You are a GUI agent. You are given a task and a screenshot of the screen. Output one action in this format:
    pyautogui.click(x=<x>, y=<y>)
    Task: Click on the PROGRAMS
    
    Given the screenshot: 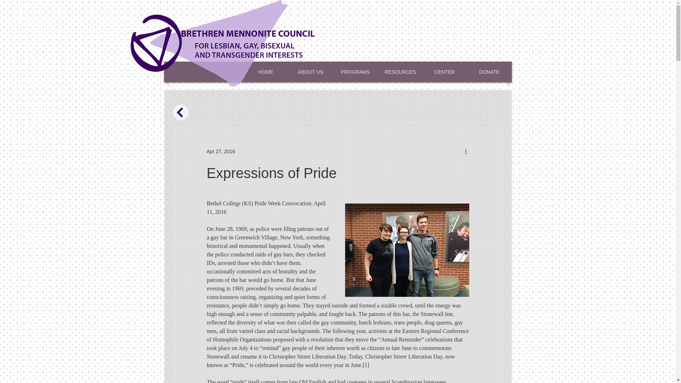 What is the action you would take?
    pyautogui.click(x=355, y=72)
    